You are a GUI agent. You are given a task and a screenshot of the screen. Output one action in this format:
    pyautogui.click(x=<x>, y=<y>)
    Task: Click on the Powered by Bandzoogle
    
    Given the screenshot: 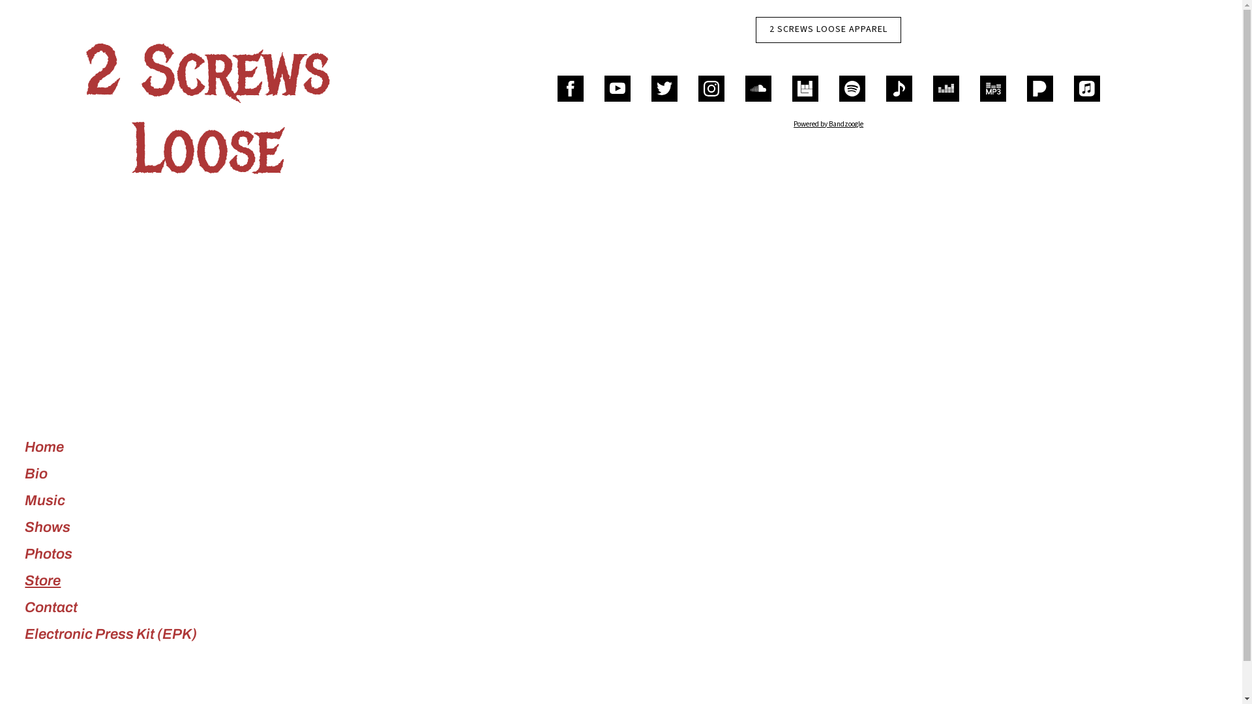 What is the action you would take?
    pyautogui.click(x=828, y=124)
    